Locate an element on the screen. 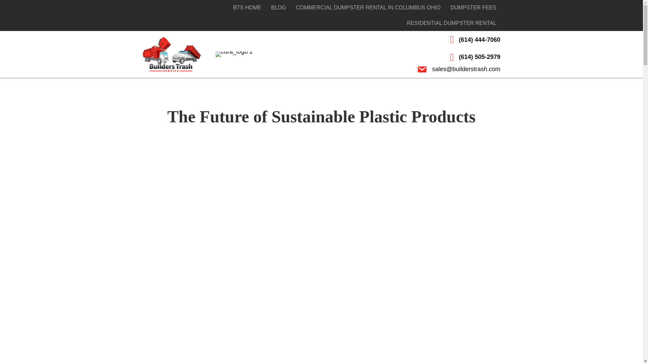  BTS HOME is located at coordinates (247, 8).